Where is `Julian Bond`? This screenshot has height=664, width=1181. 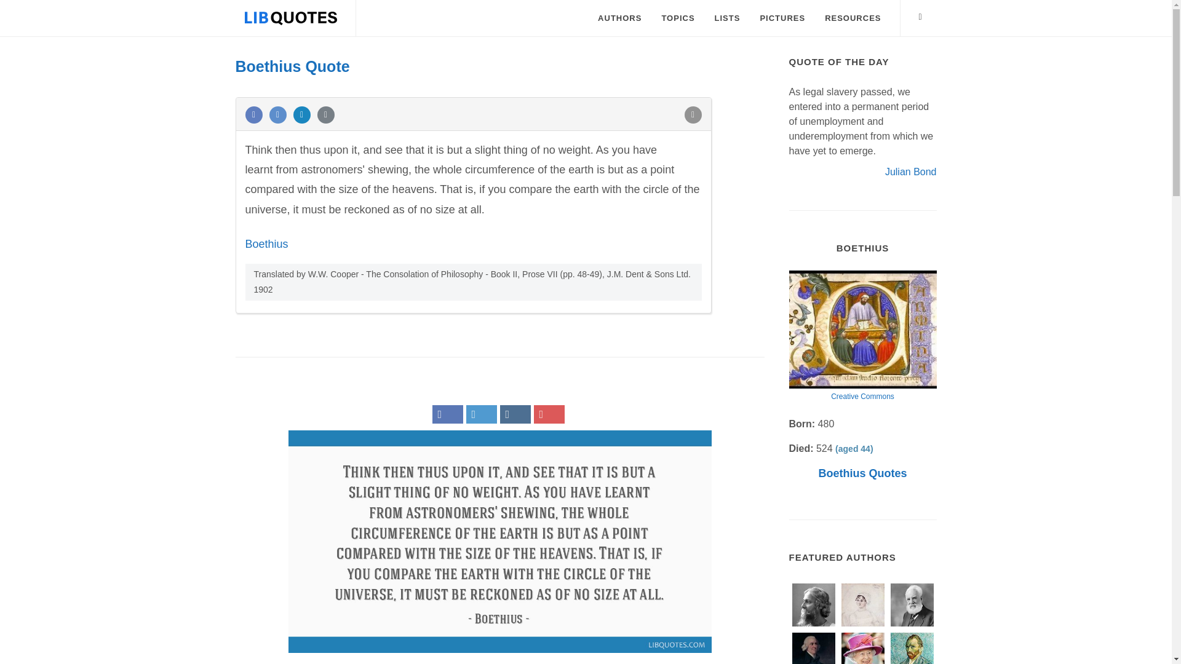 Julian Bond is located at coordinates (910, 171).